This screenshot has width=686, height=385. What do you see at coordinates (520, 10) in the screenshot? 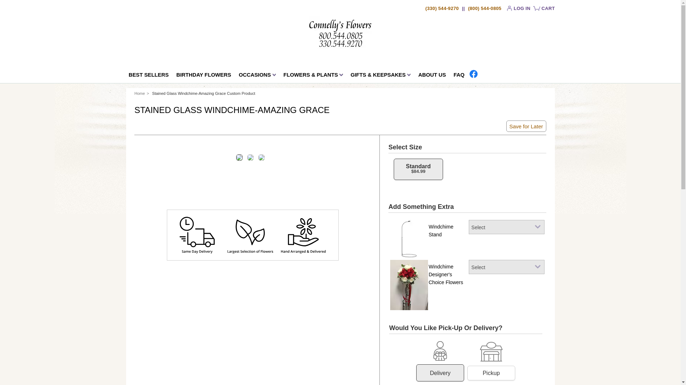
I see `log In` at bounding box center [520, 10].